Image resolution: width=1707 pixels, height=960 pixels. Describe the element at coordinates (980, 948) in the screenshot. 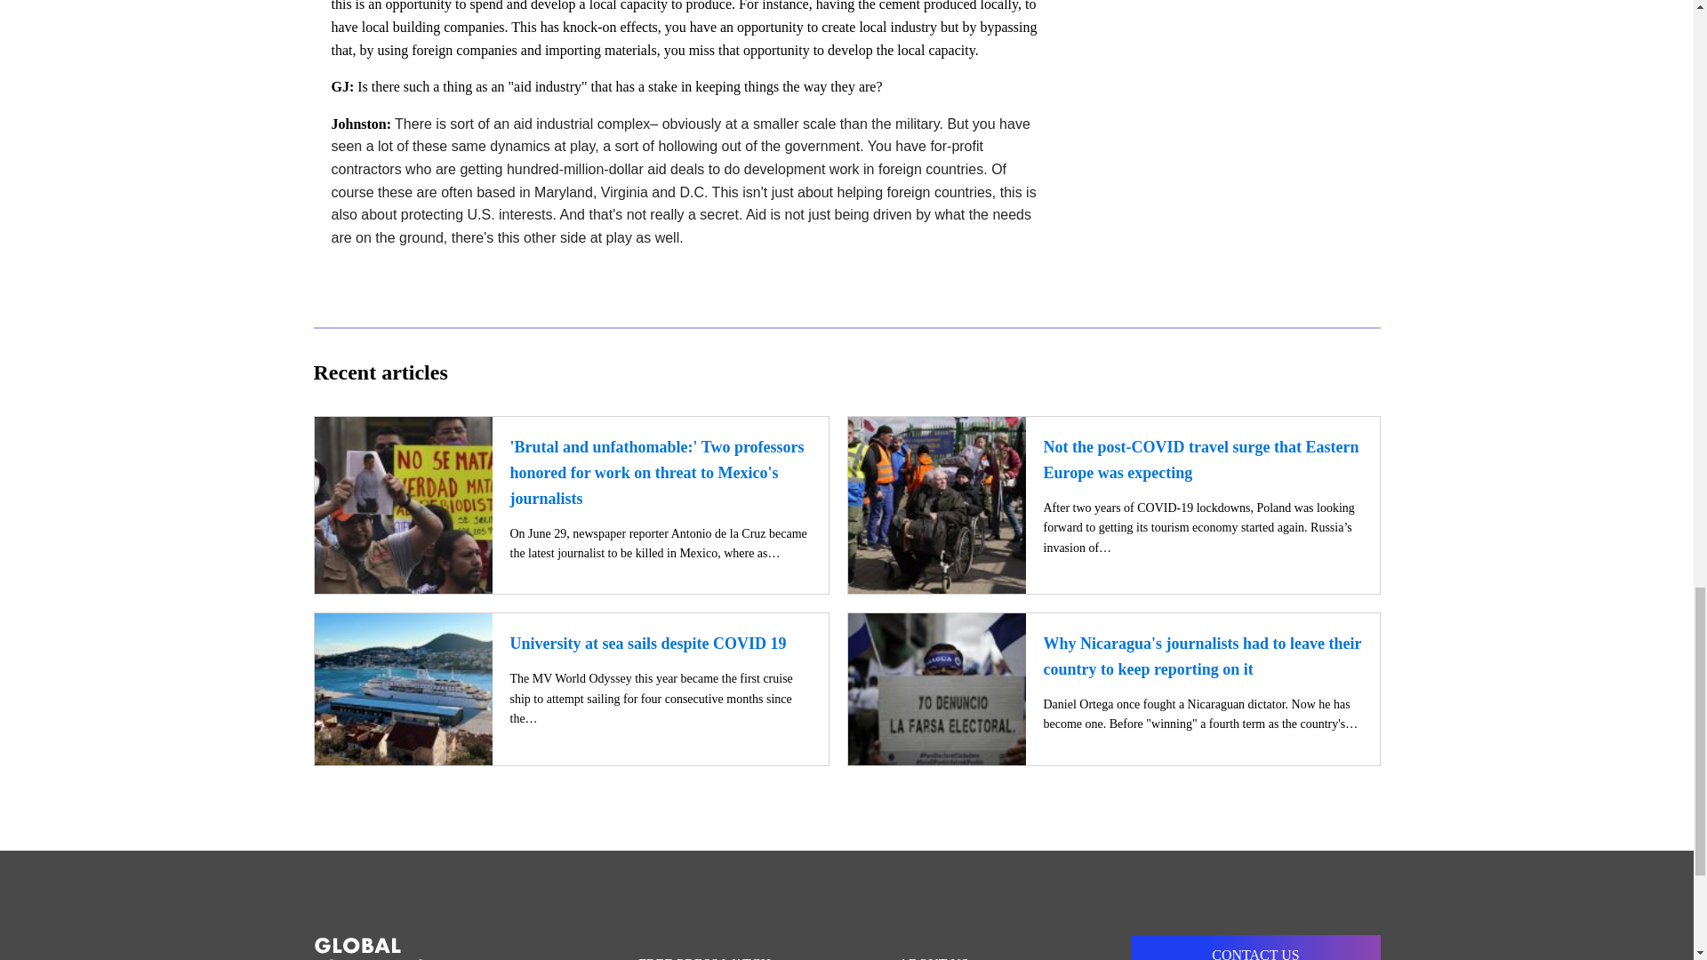

I see `ABOUT US` at that location.